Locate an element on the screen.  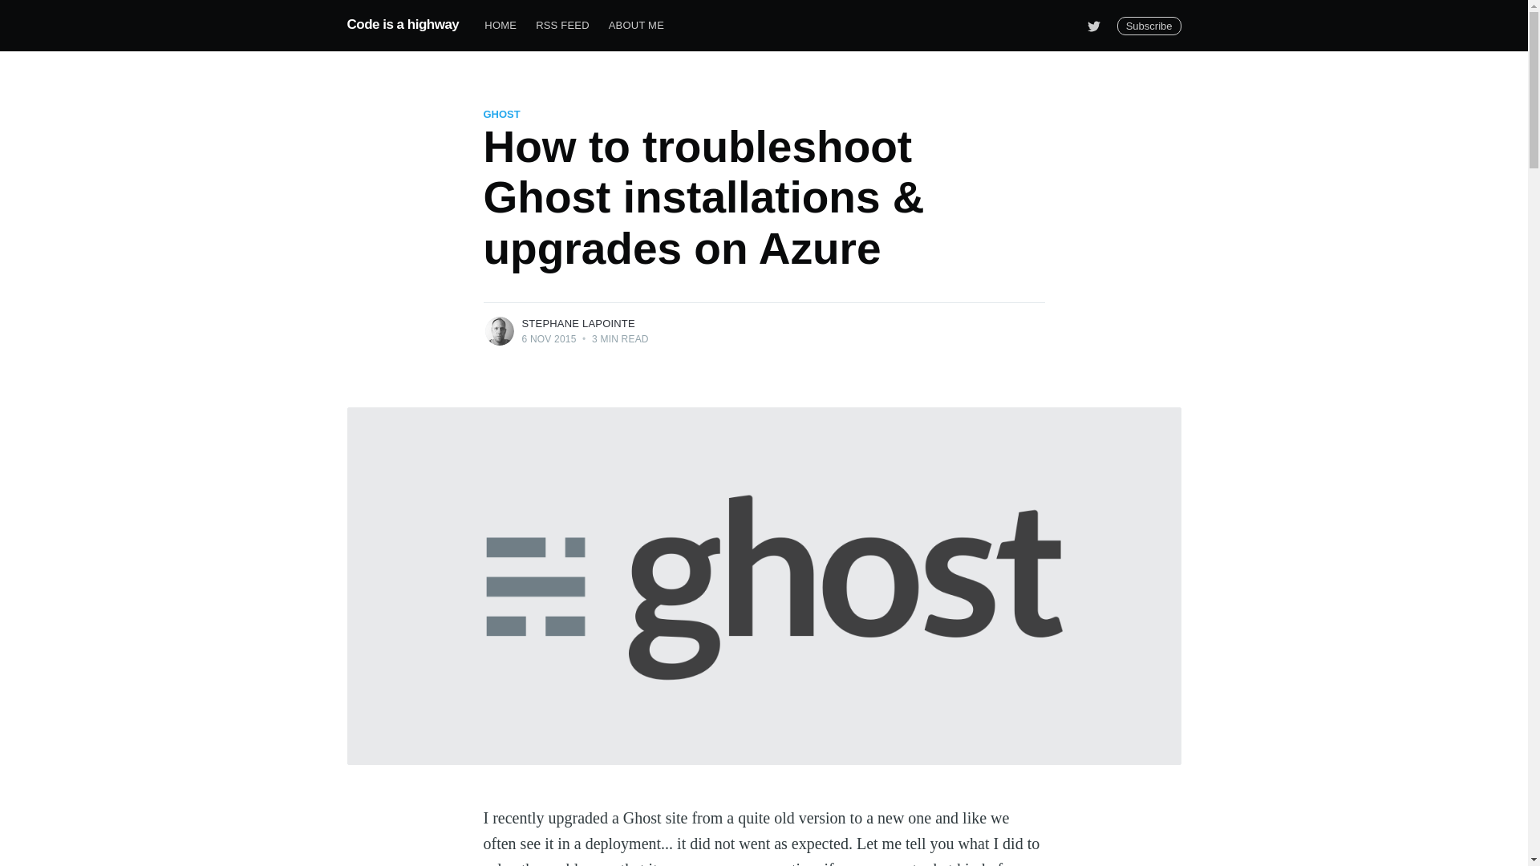
Subscribe is located at coordinates (1149, 26).